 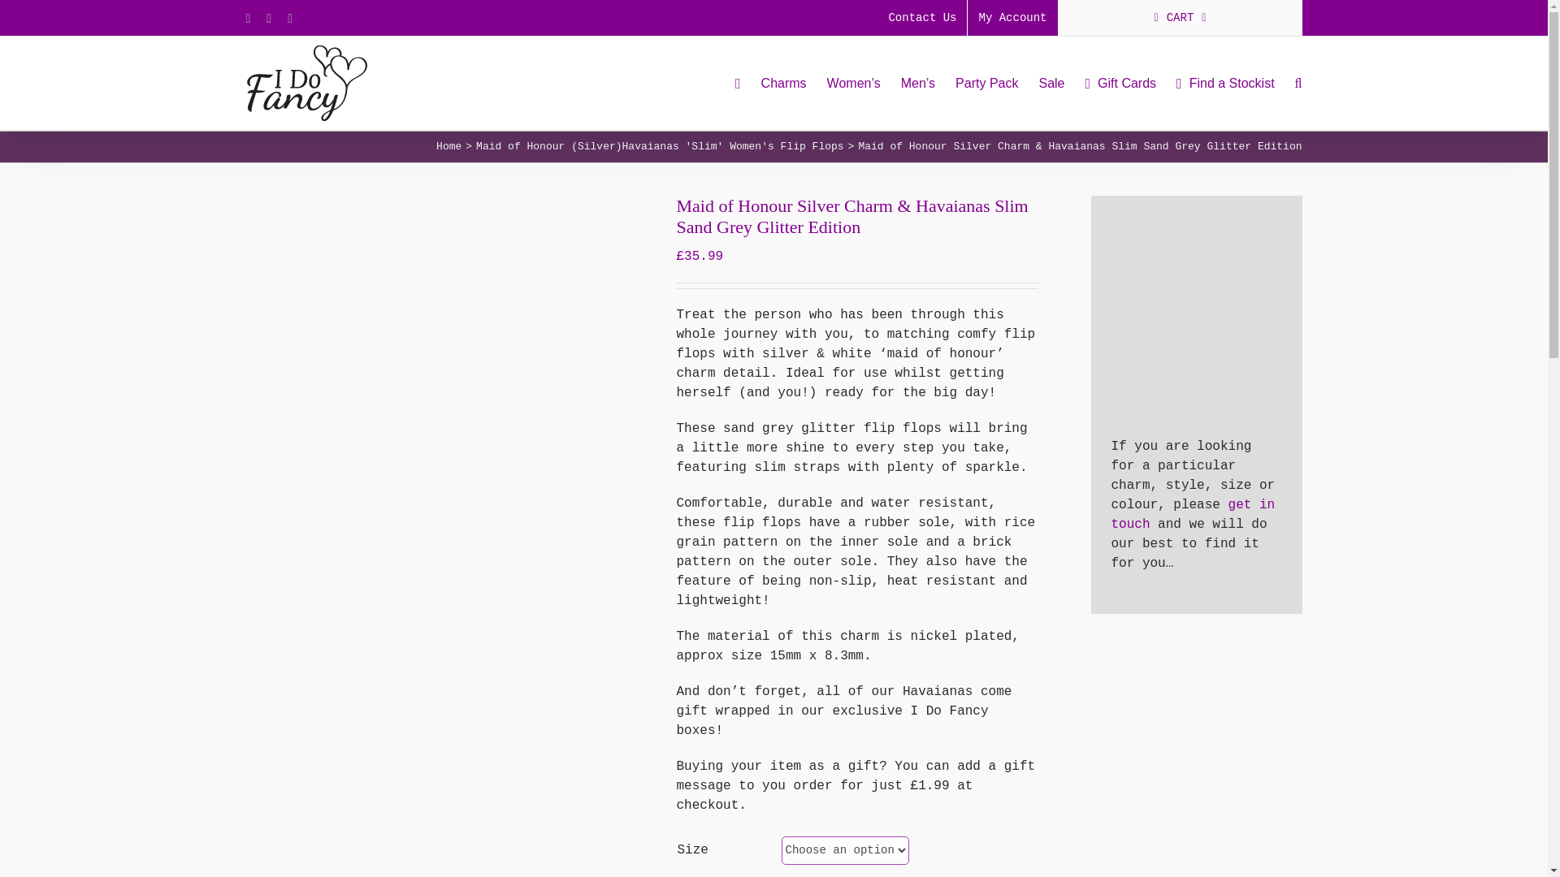 I want to click on CART, so click(x=1179, y=18).